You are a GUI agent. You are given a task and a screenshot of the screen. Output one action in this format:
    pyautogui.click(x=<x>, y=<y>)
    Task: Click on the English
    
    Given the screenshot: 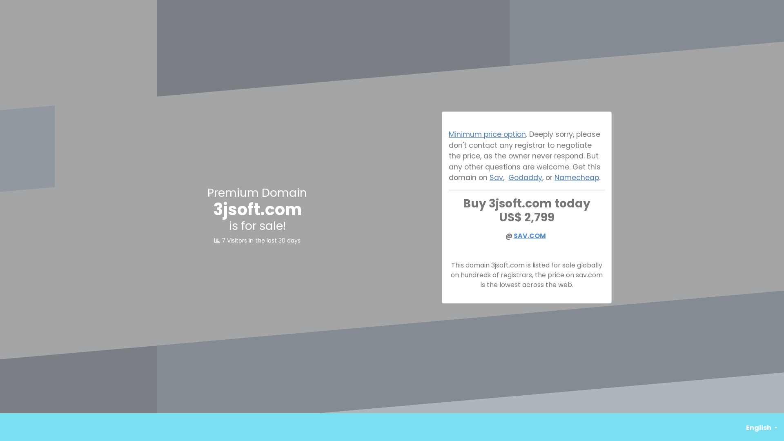 What is the action you would take?
    pyautogui.click(x=762, y=428)
    